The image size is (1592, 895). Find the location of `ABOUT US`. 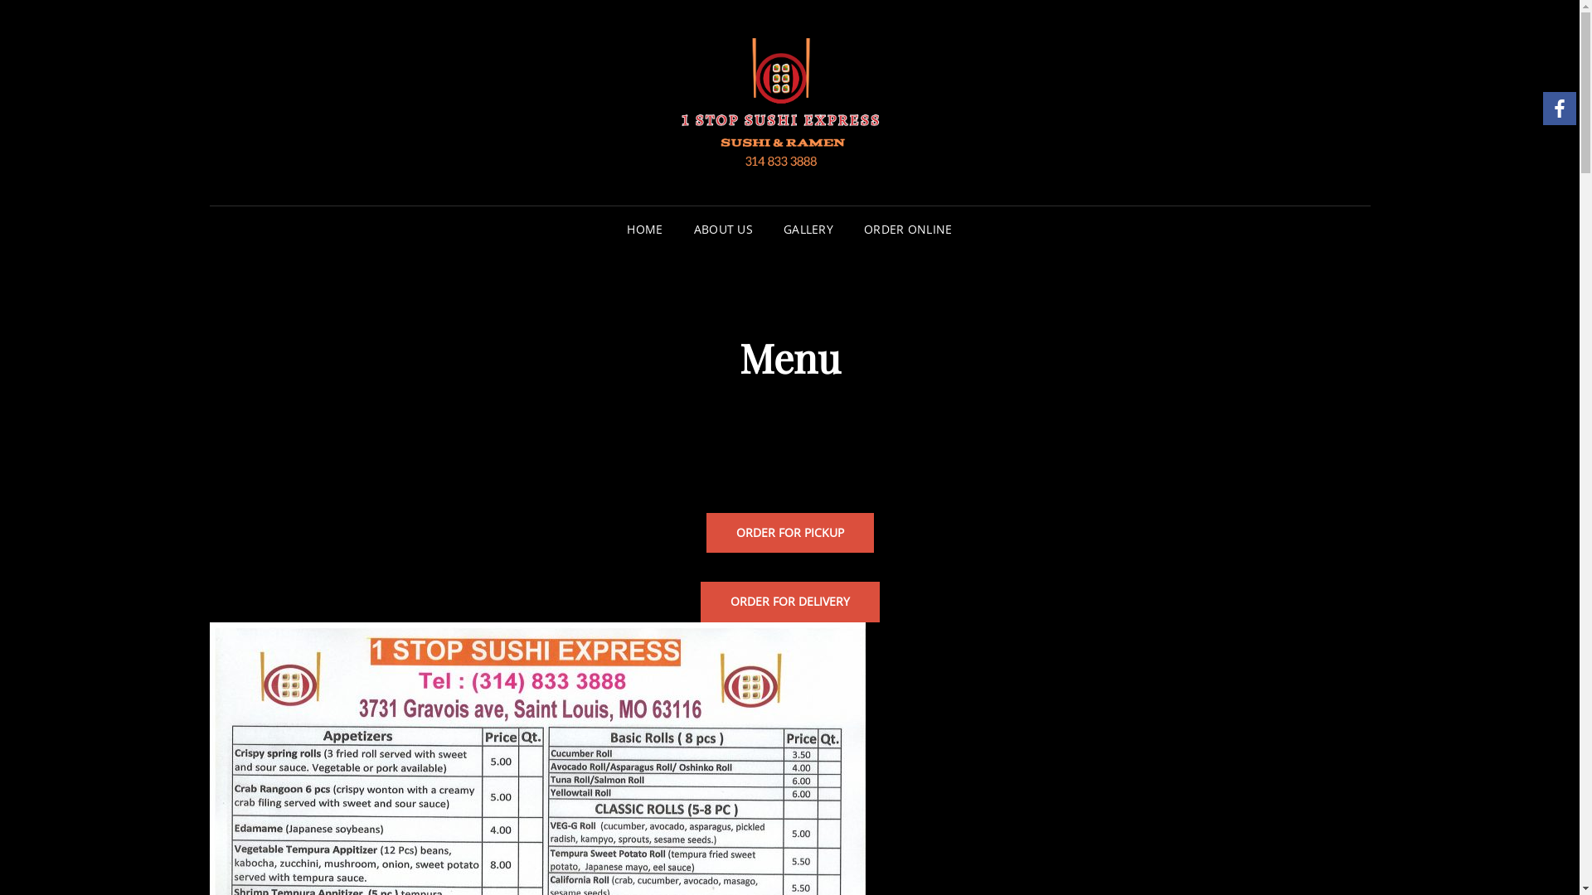

ABOUT US is located at coordinates (723, 230).